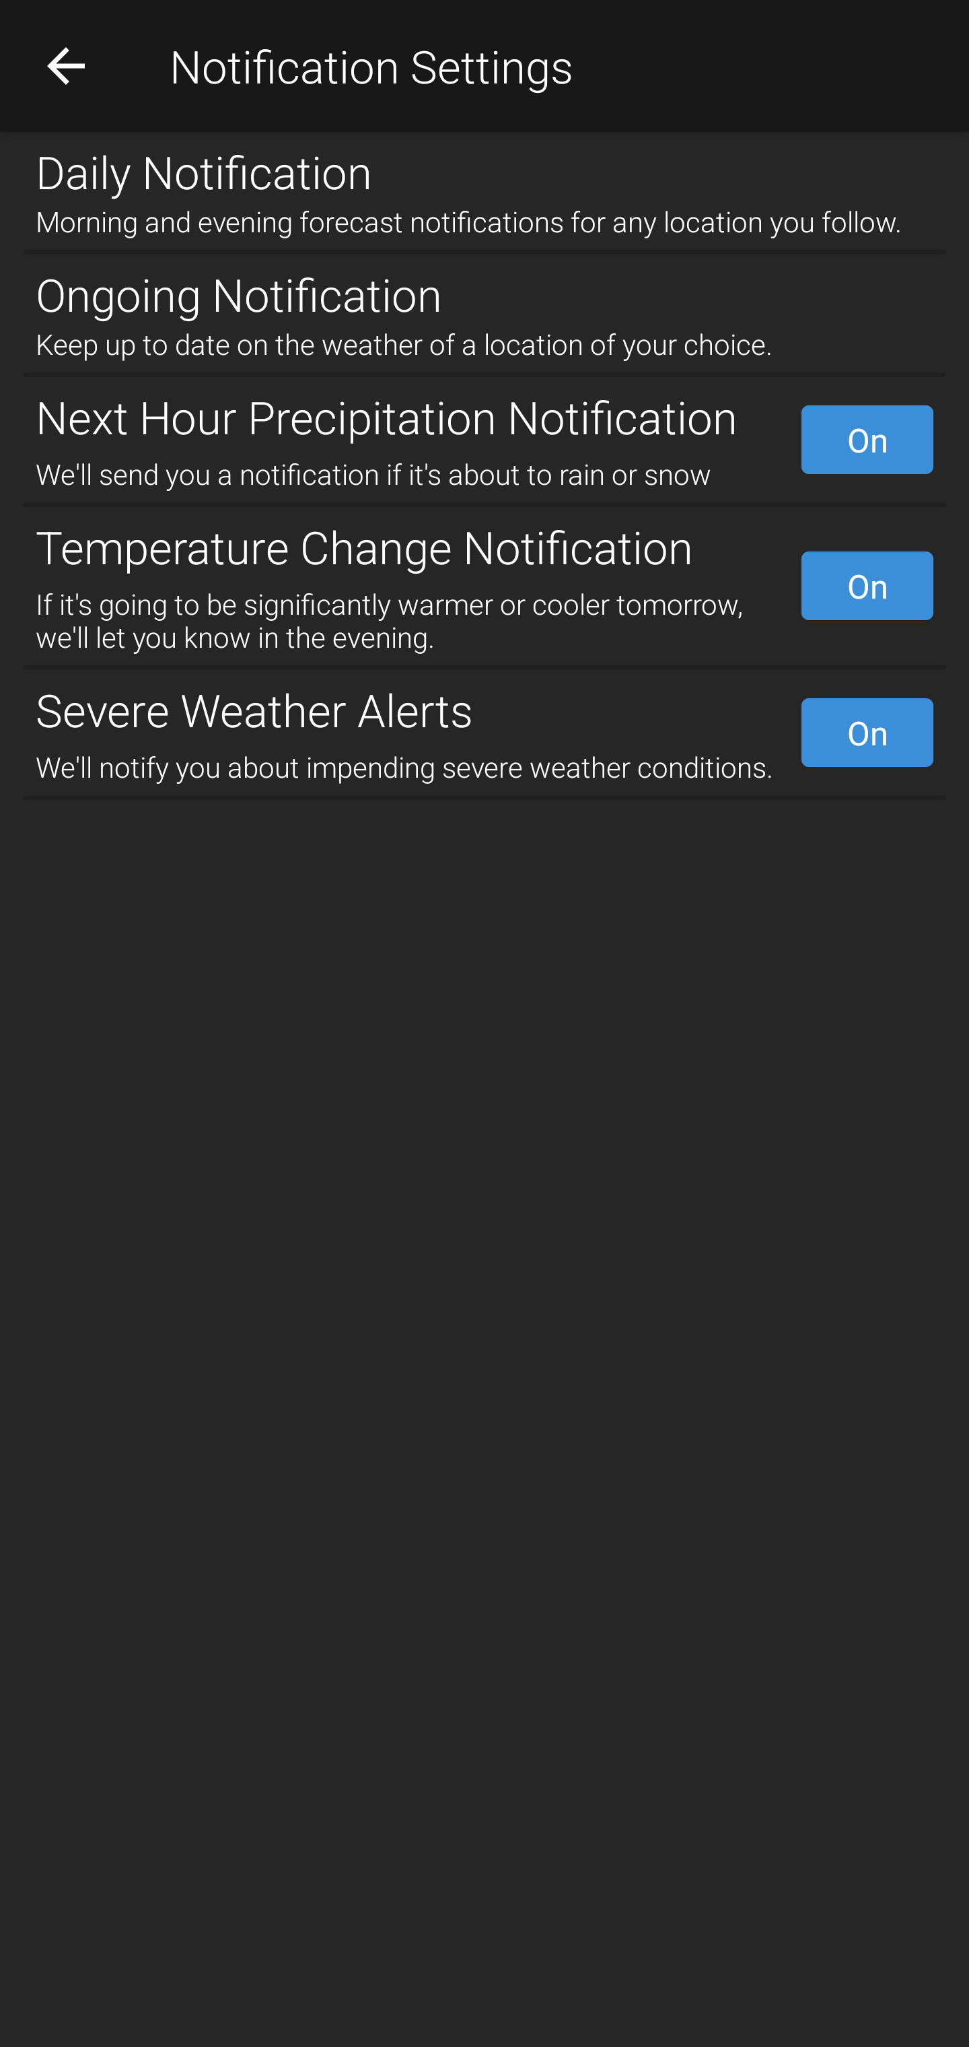  What do you see at coordinates (867, 440) in the screenshot?
I see `On` at bounding box center [867, 440].